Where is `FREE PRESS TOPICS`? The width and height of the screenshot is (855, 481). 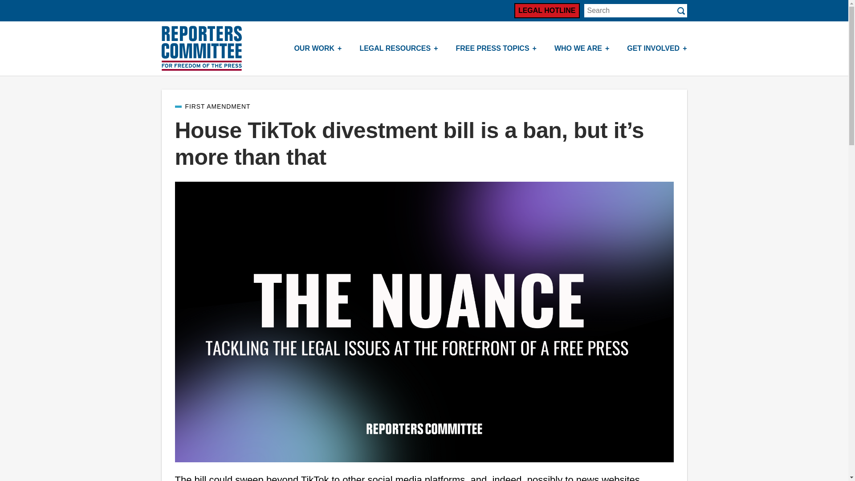
FREE PRESS TOPICS is located at coordinates (496, 48).